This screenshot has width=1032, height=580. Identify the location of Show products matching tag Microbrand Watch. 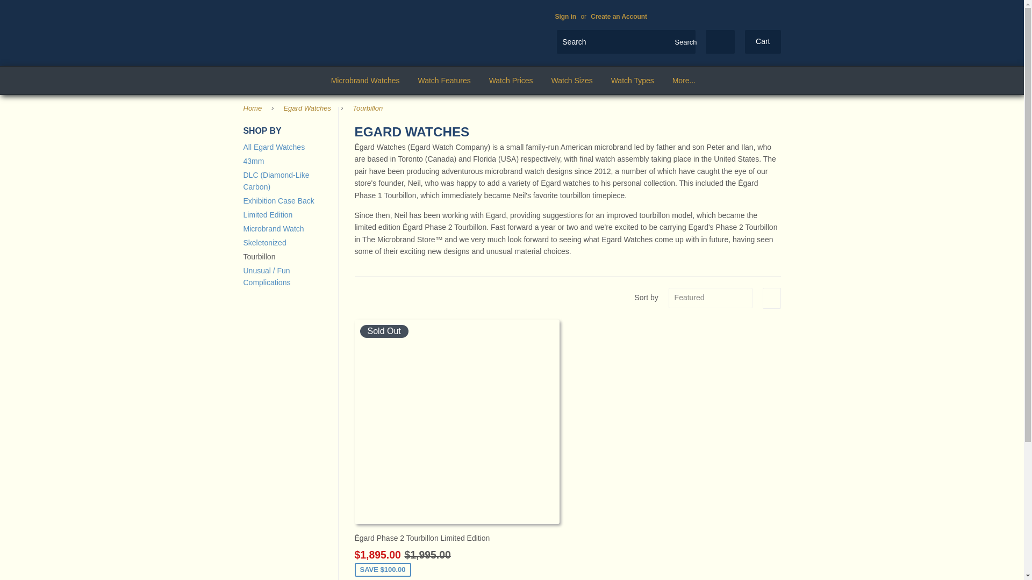
(273, 229).